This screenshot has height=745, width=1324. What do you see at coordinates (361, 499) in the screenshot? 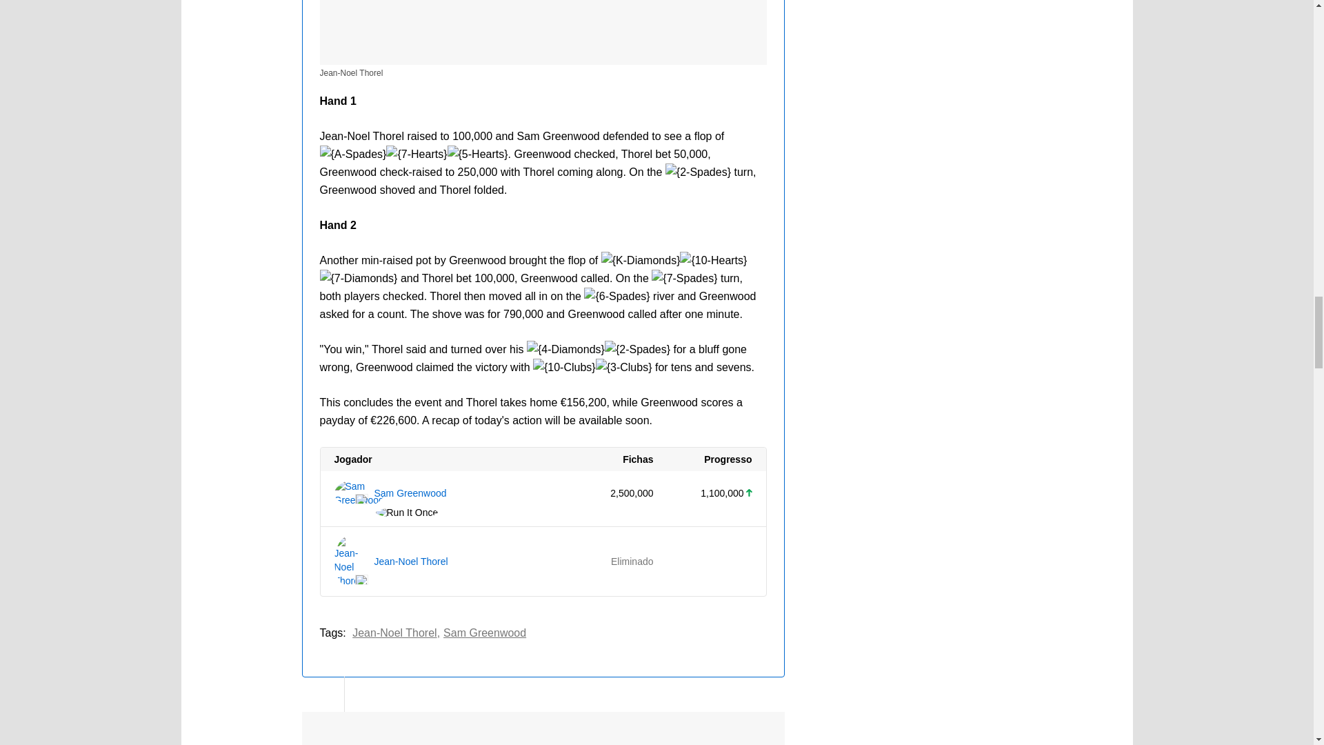
I see `ca` at bounding box center [361, 499].